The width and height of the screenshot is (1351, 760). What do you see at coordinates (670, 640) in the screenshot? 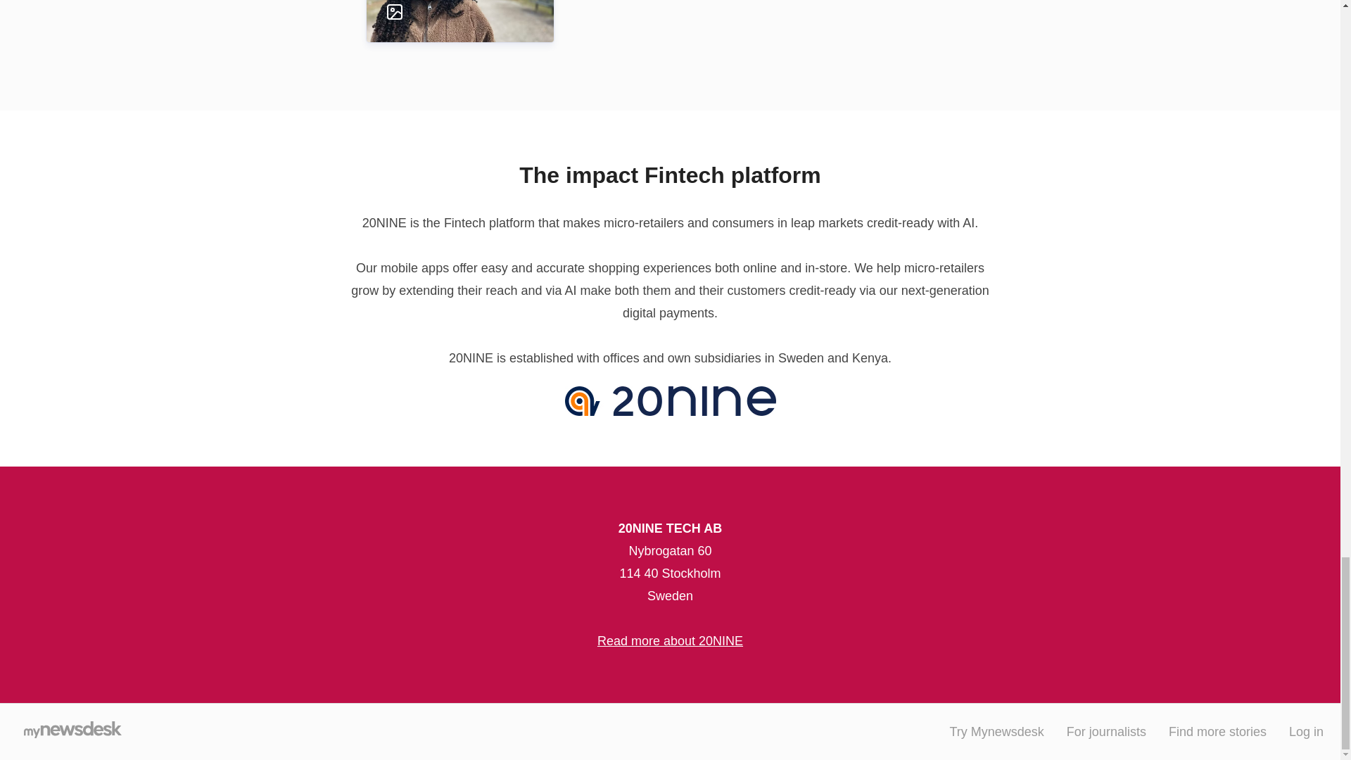
I see `Read more about 20NINE` at bounding box center [670, 640].